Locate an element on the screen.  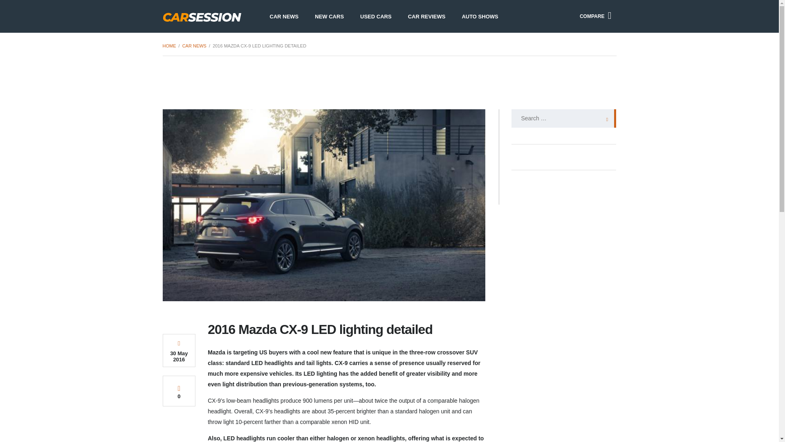
Search is located at coordinates (605, 118).